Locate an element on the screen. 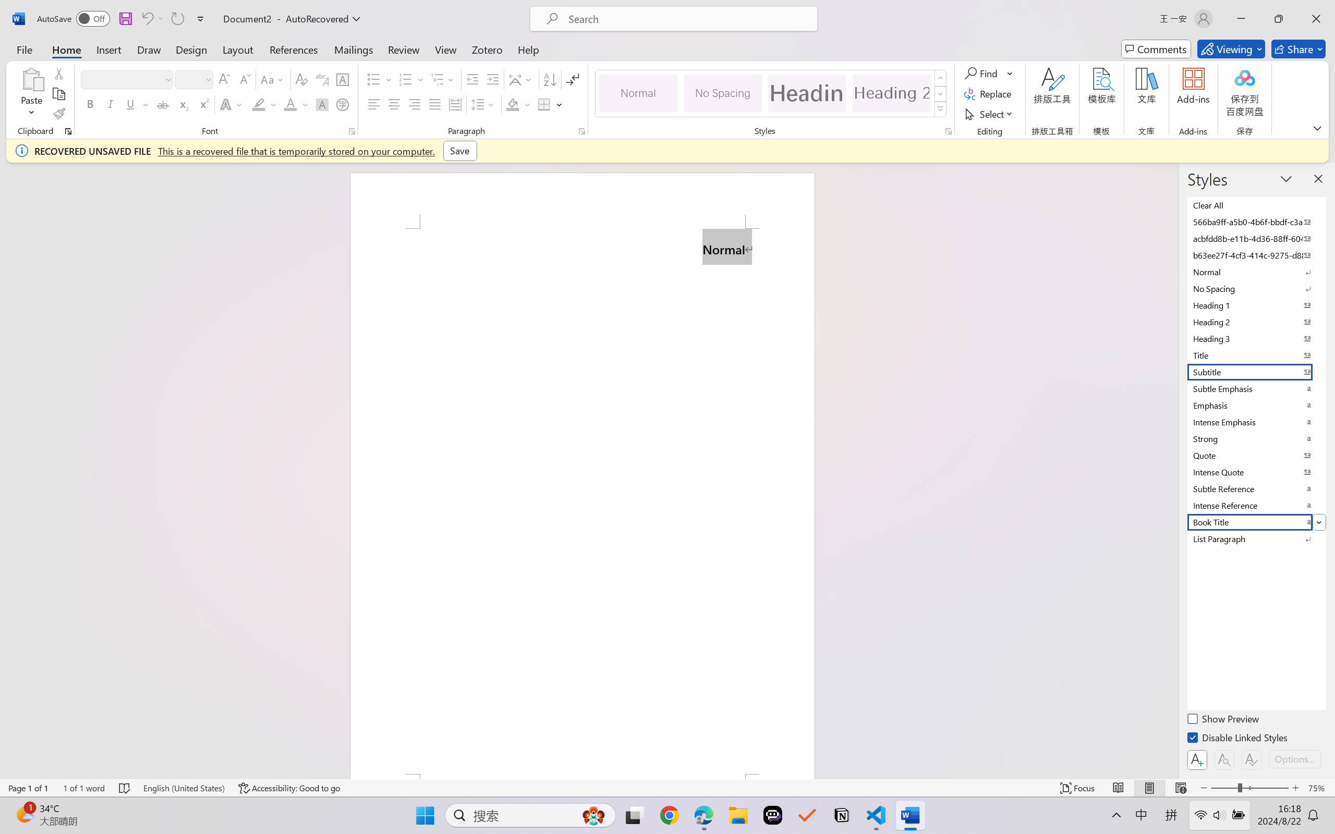 This screenshot has height=834, width=1335. Phonetic Guide... is located at coordinates (321, 79).